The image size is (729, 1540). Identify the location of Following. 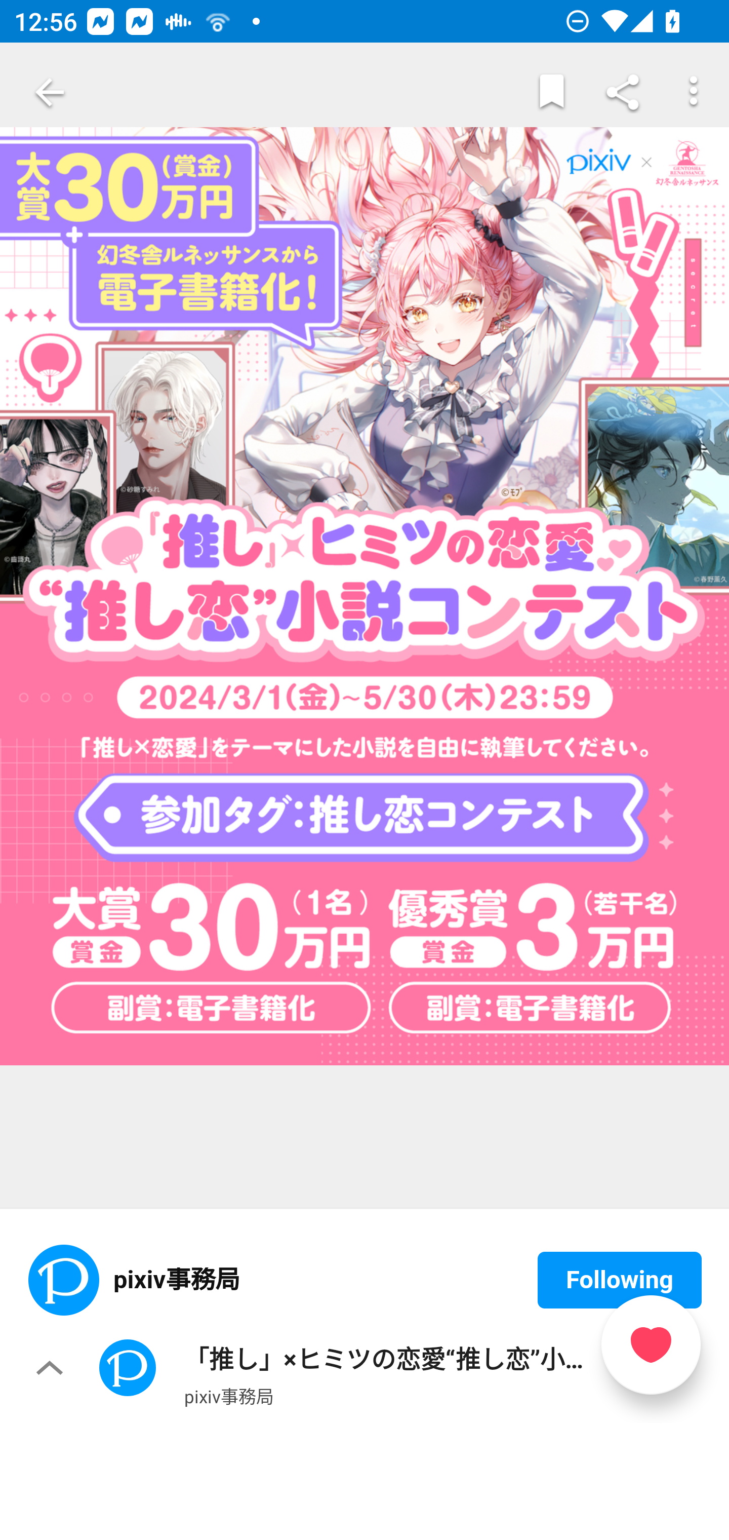
(620, 1281).